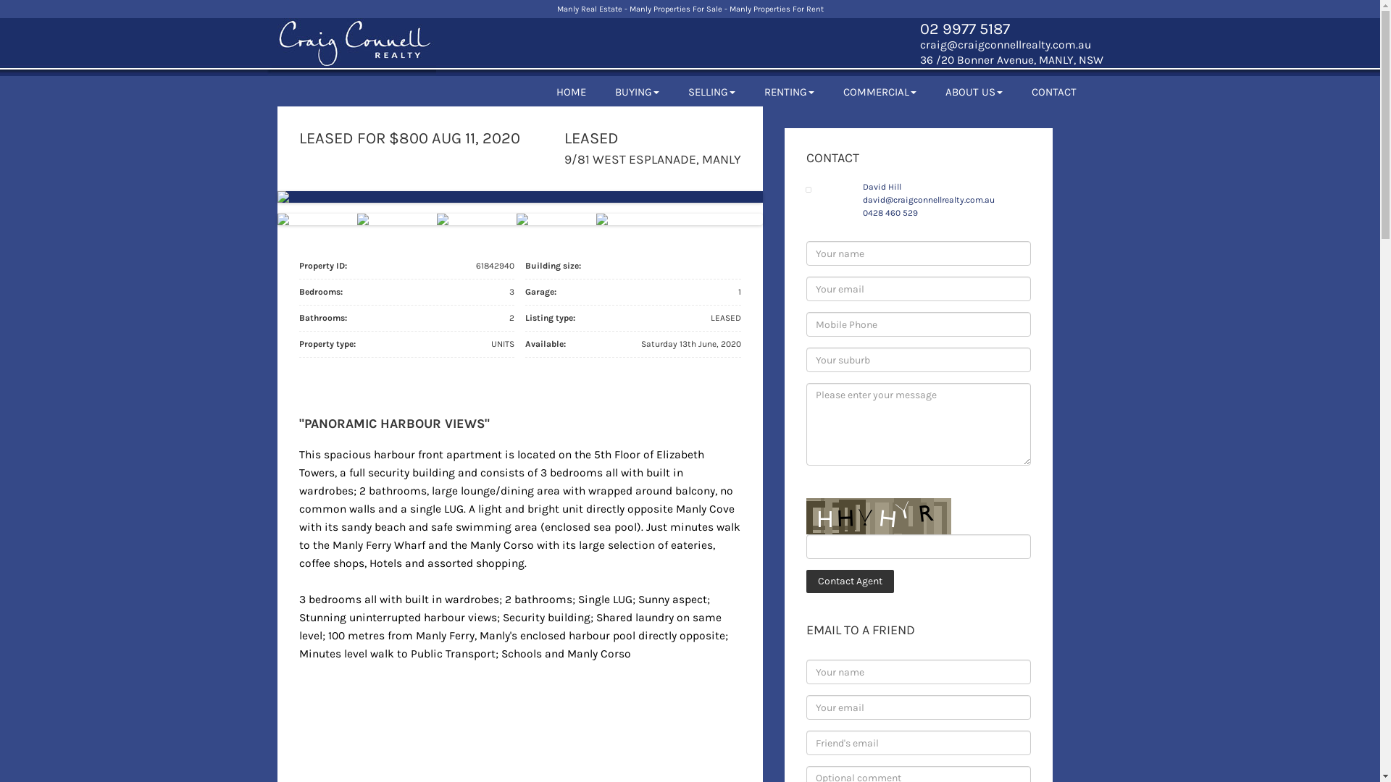 The width and height of the screenshot is (1391, 782). I want to click on COMMERCIAL, so click(880, 91).